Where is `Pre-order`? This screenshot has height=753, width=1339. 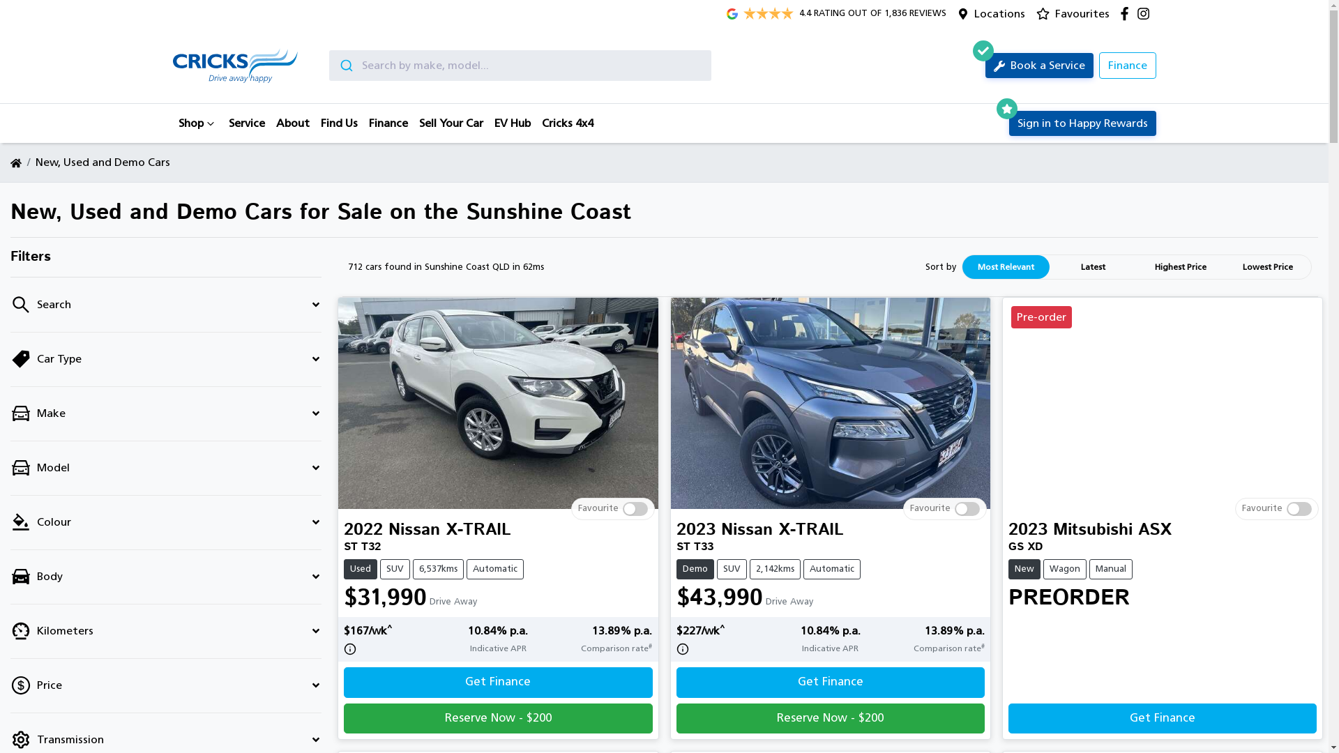
Pre-order is located at coordinates (1163, 403).